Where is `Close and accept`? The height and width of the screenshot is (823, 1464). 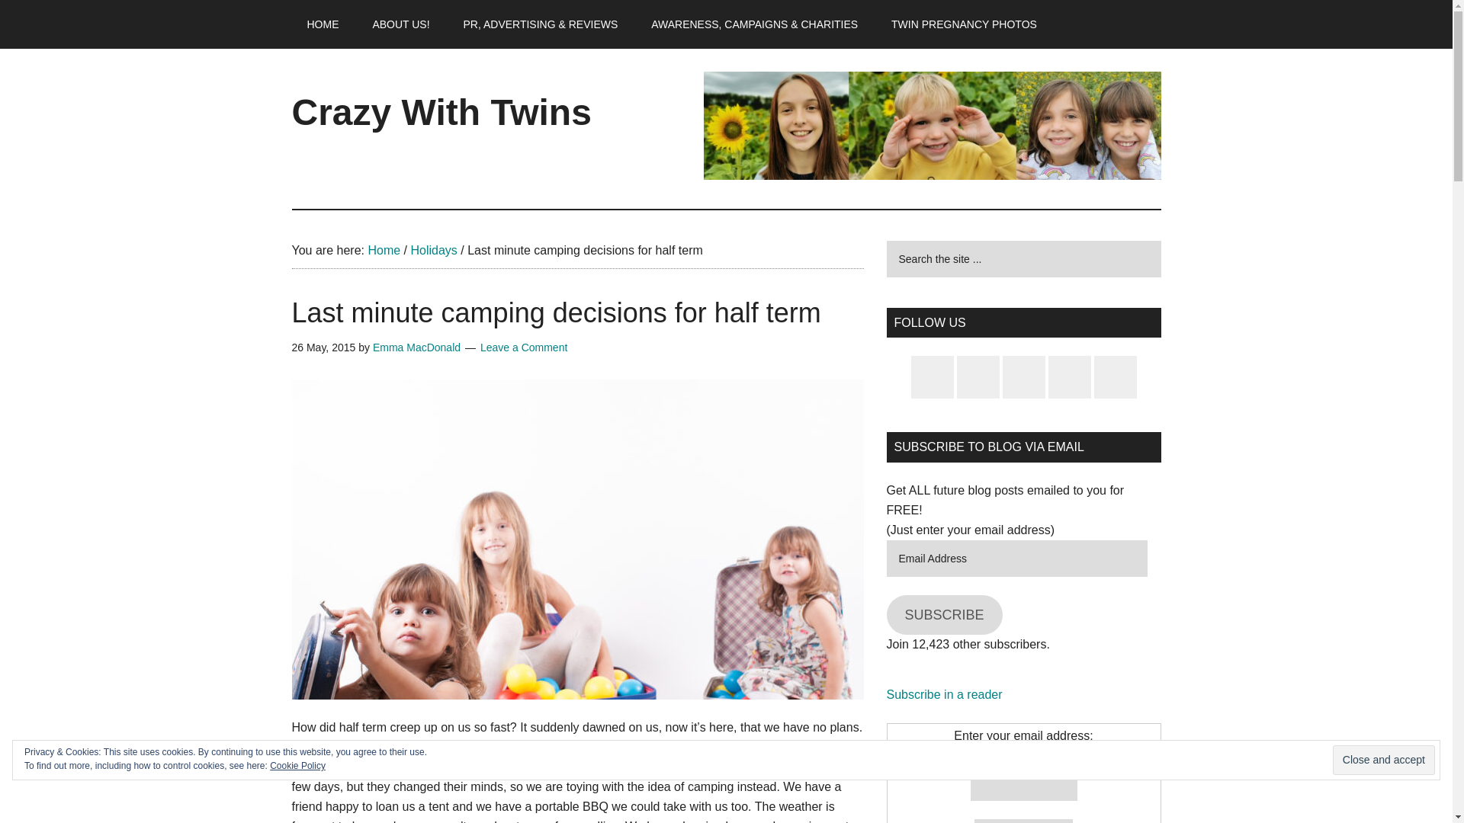
Close and accept is located at coordinates (1383, 761).